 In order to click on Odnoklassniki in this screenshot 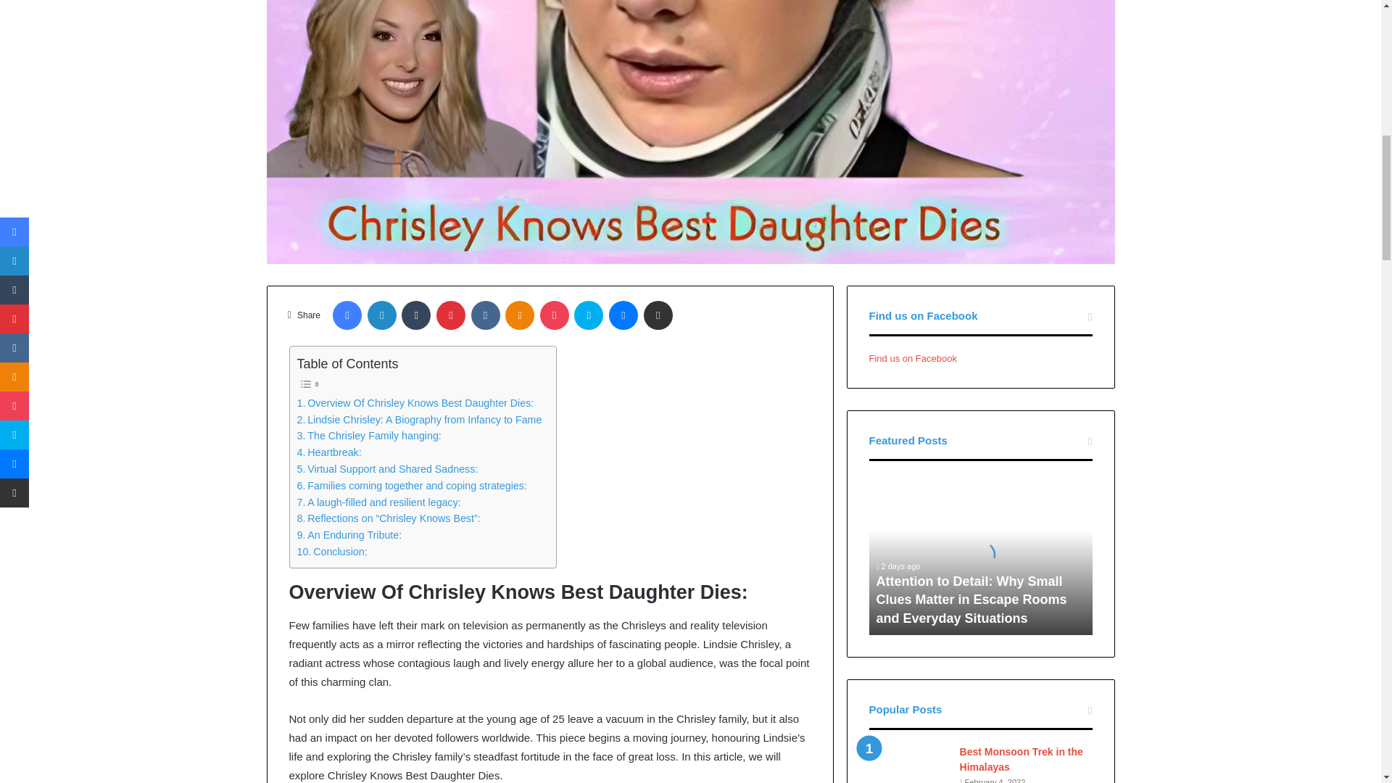, I will do `click(519, 315)`.